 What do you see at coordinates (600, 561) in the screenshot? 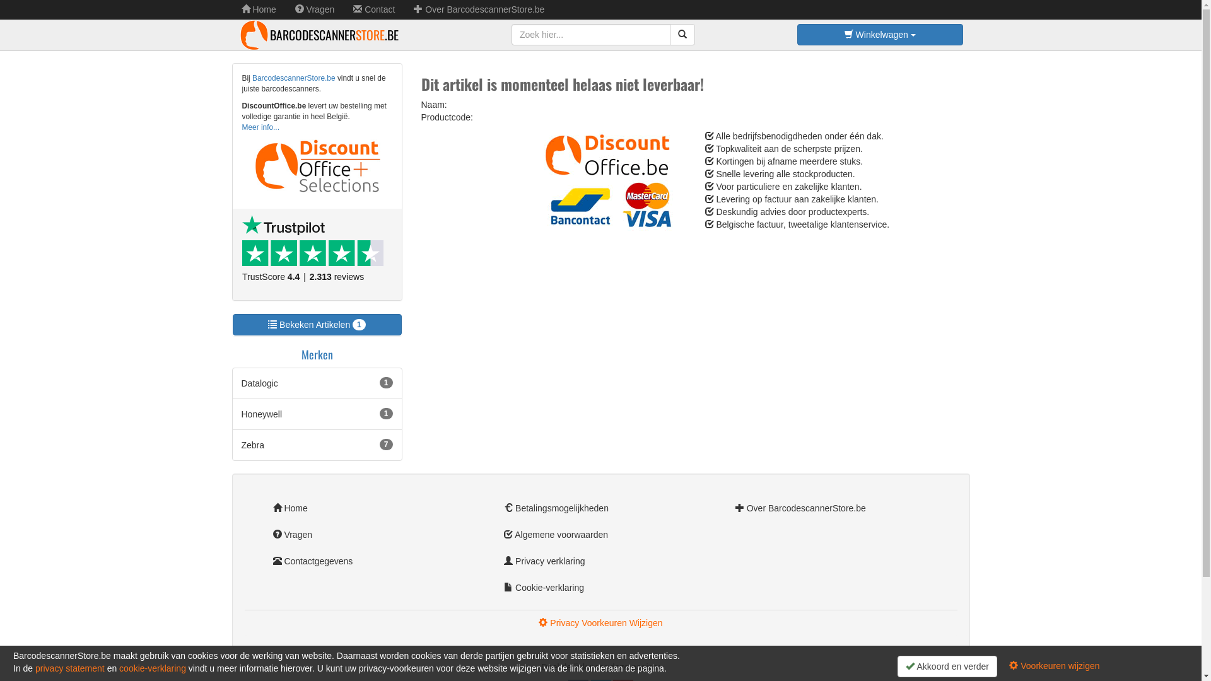
I see `Privacy verklaring` at bounding box center [600, 561].